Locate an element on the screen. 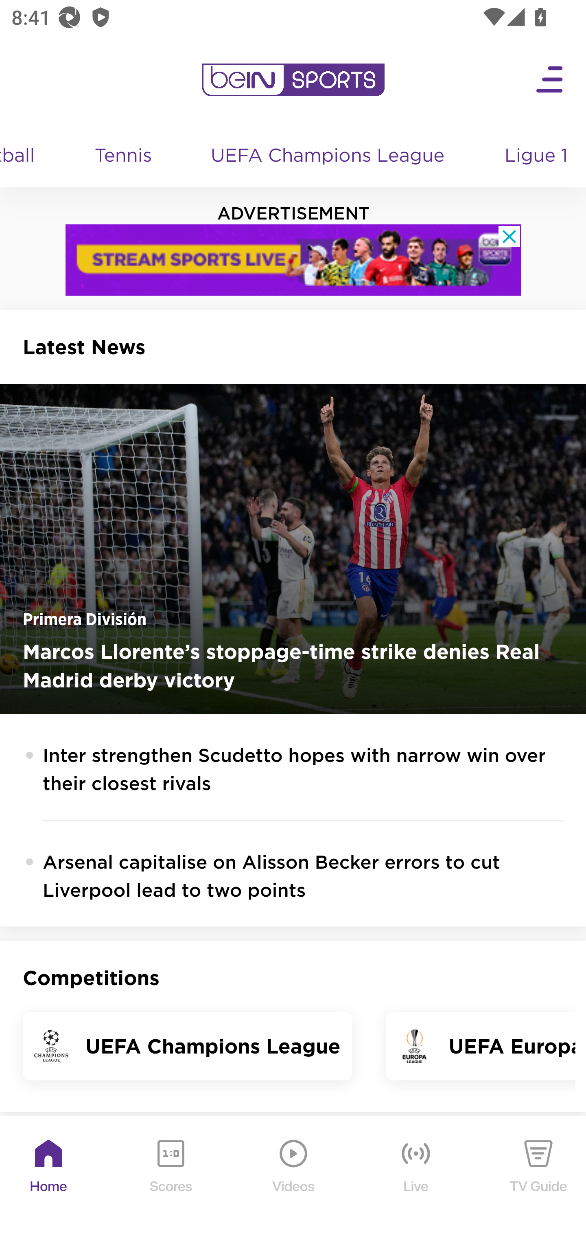 The width and height of the screenshot is (586, 1238). Videos Videos Icon Videos is located at coordinates (294, 1178).